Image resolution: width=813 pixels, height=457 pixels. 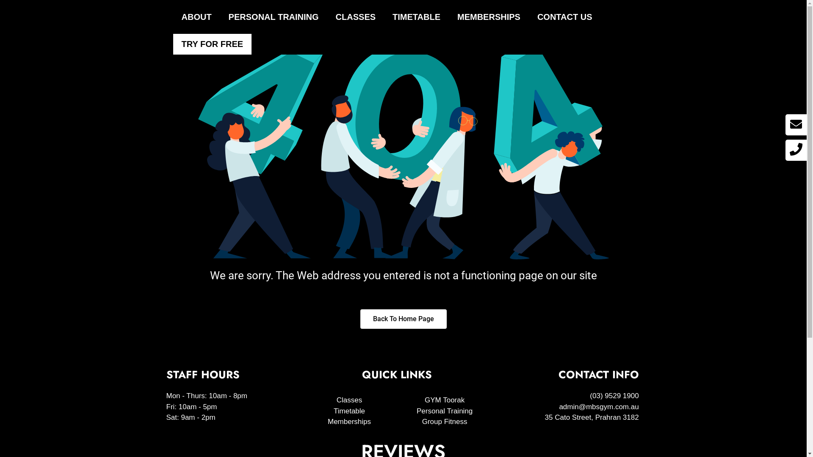 I want to click on TRY FOR FREE, so click(x=212, y=44).